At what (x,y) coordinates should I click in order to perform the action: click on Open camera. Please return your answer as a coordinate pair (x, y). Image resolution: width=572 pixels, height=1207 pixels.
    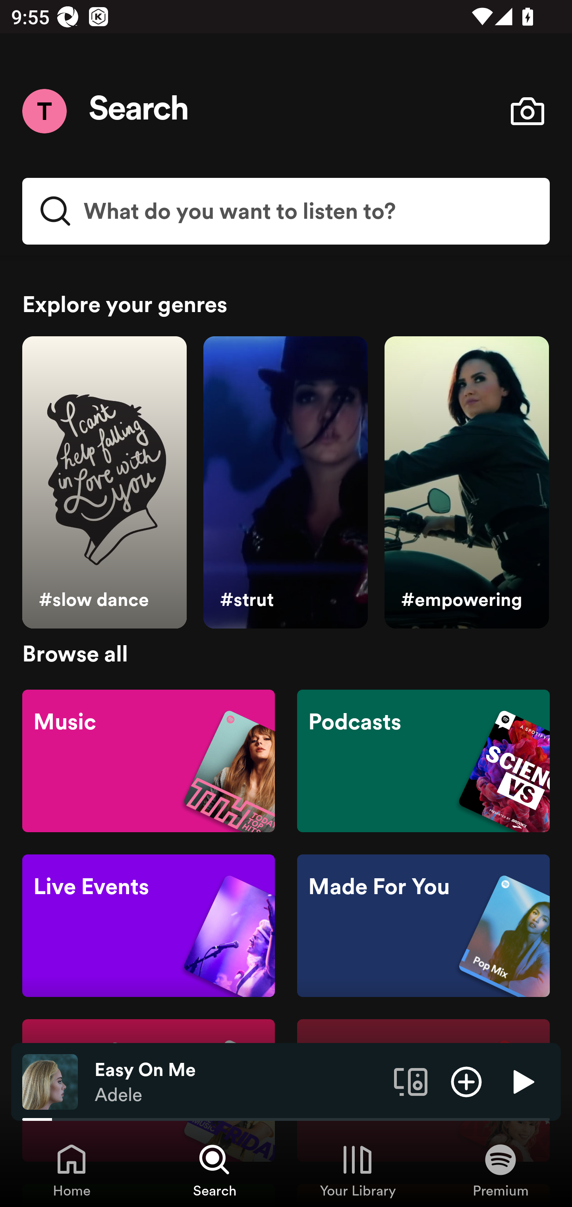
    Looking at the image, I should click on (527, 111).